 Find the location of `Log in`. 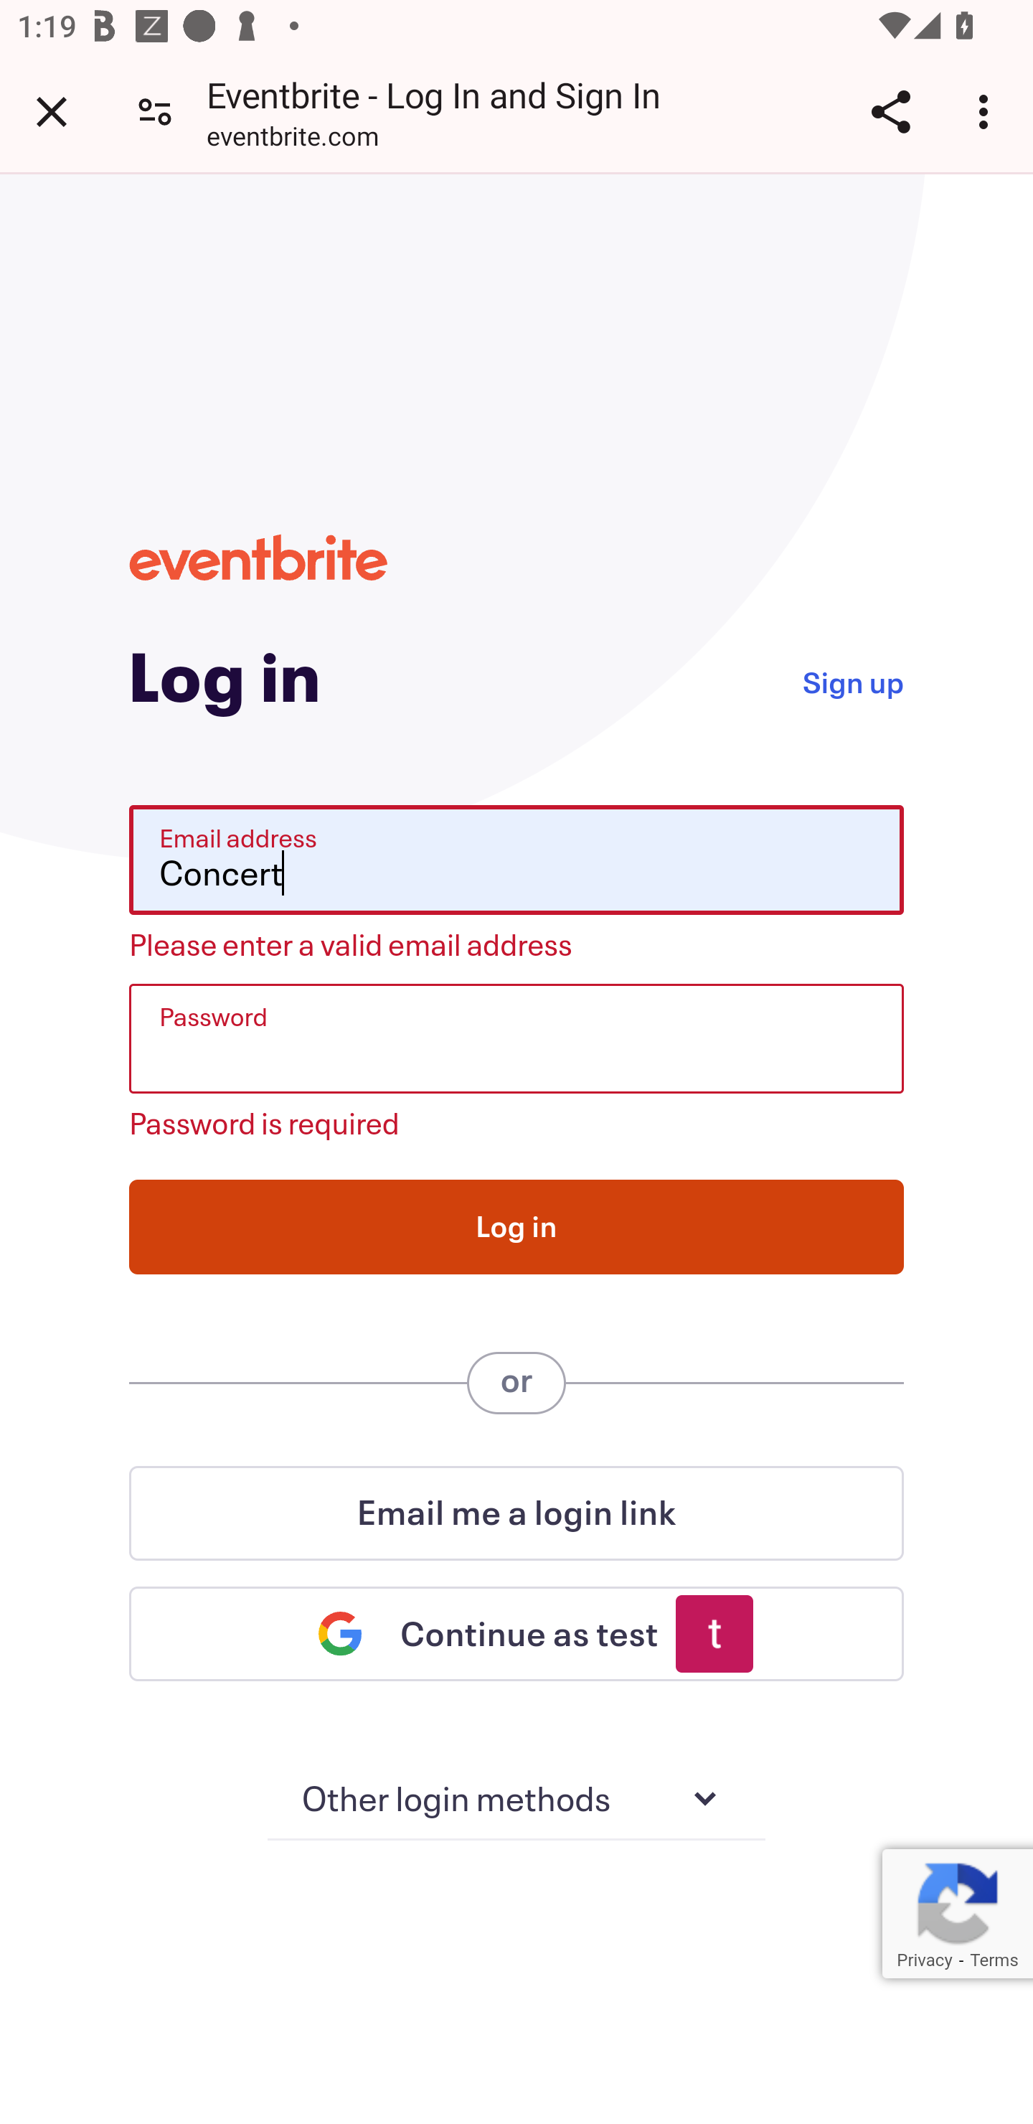

Log in is located at coordinates (516, 1226).